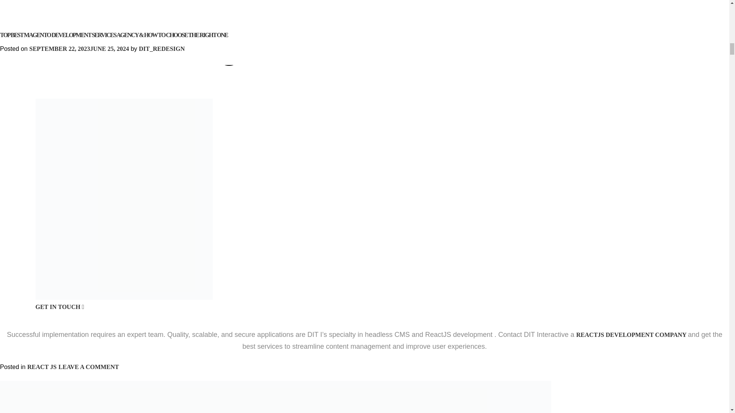 This screenshot has height=413, width=735. What do you see at coordinates (42, 367) in the screenshot?
I see `REACT JS` at bounding box center [42, 367].